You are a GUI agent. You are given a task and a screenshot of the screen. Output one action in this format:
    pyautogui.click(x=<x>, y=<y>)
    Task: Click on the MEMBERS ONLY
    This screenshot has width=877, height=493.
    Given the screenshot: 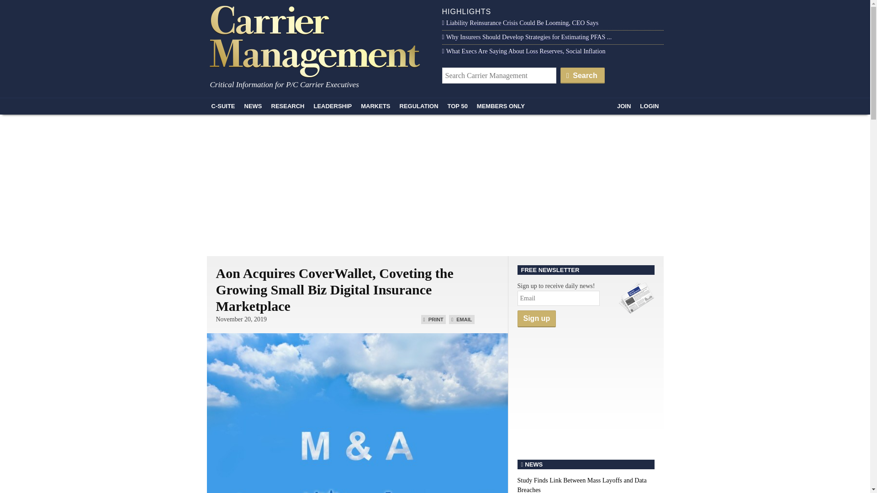 What is the action you would take?
    pyautogui.click(x=501, y=106)
    